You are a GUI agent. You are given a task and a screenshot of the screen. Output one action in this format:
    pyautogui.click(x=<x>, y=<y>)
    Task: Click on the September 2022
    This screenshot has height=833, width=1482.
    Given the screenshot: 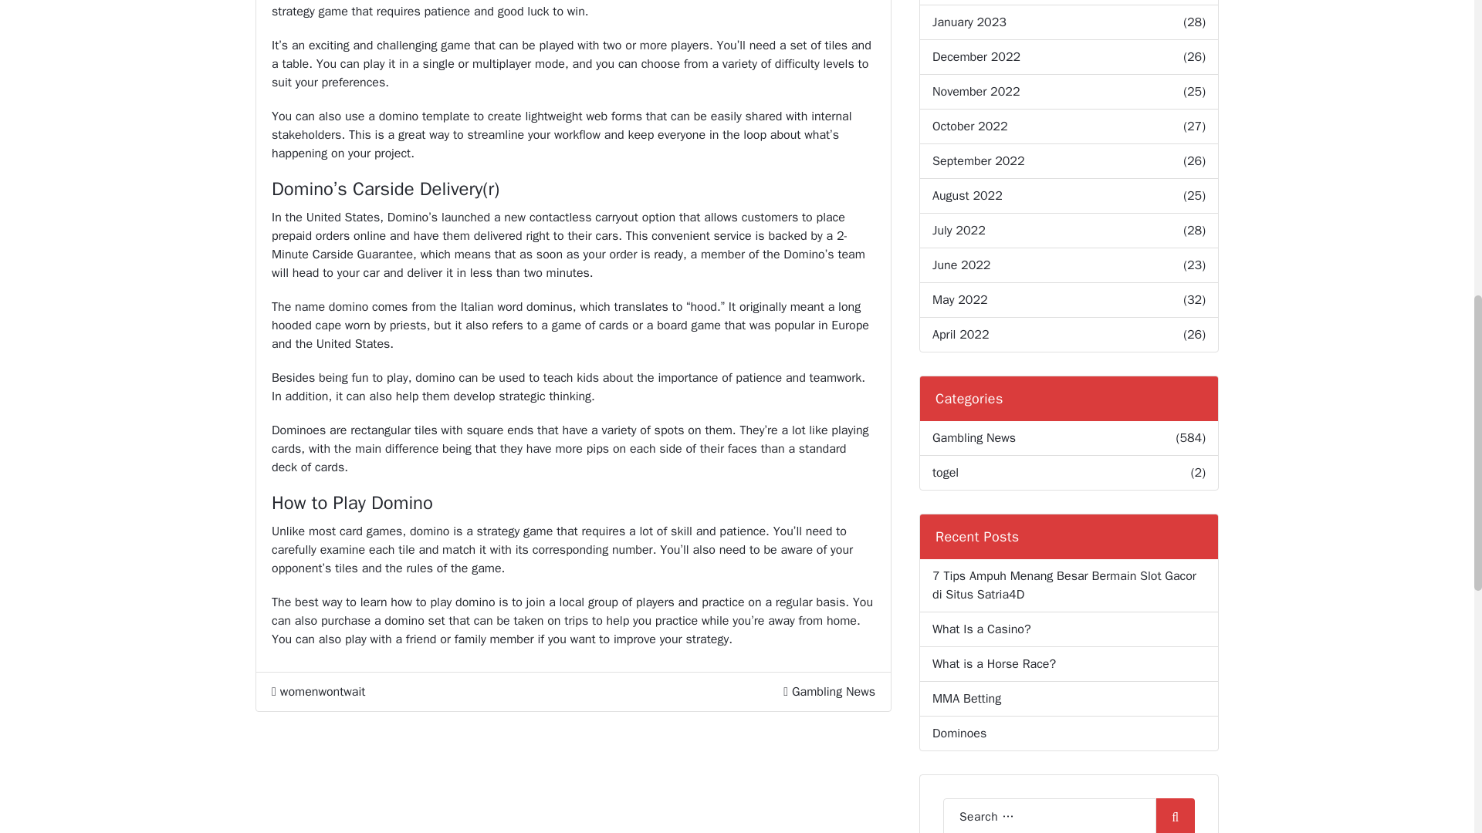 What is the action you would take?
    pyautogui.click(x=979, y=160)
    